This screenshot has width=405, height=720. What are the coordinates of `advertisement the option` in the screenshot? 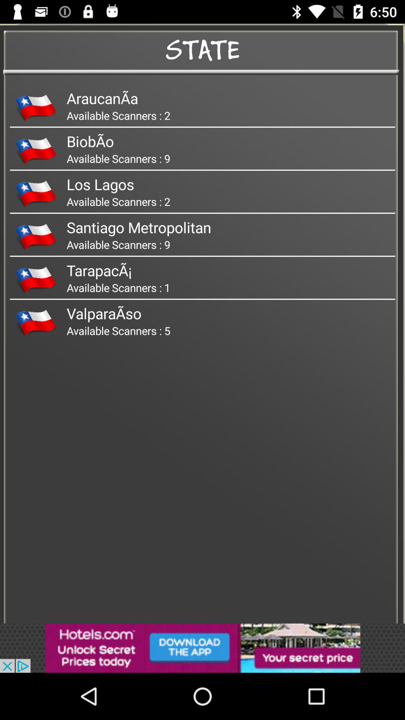 It's located at (202, 648).